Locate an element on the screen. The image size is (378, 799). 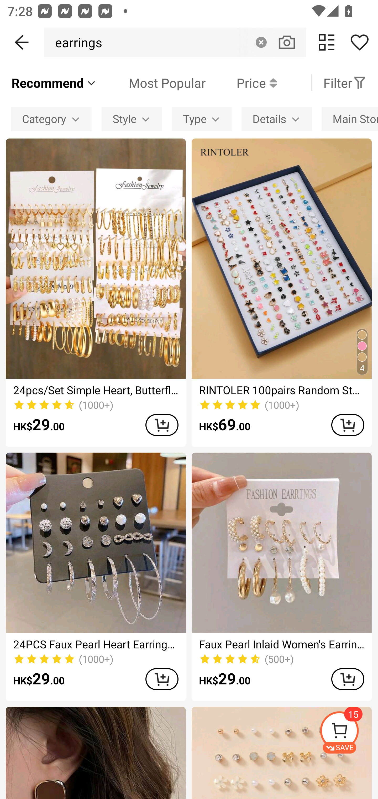
Main Stone is located at coordinates (350, 119).